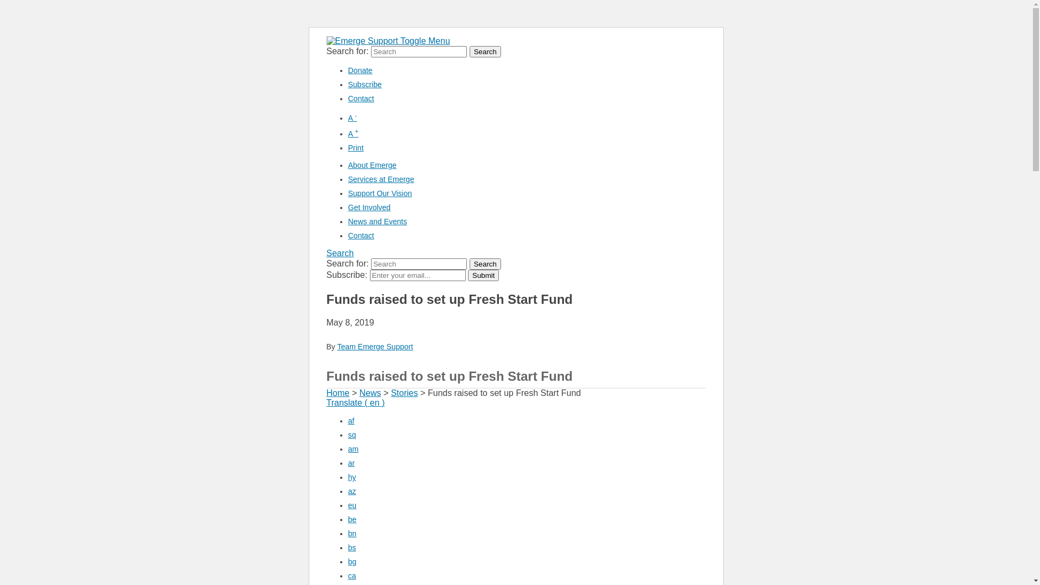 The height and width of the screenshot is (585, 1040). Describe the element at coordinates (351, 463) in the screenshot. I see `ar` at that location.